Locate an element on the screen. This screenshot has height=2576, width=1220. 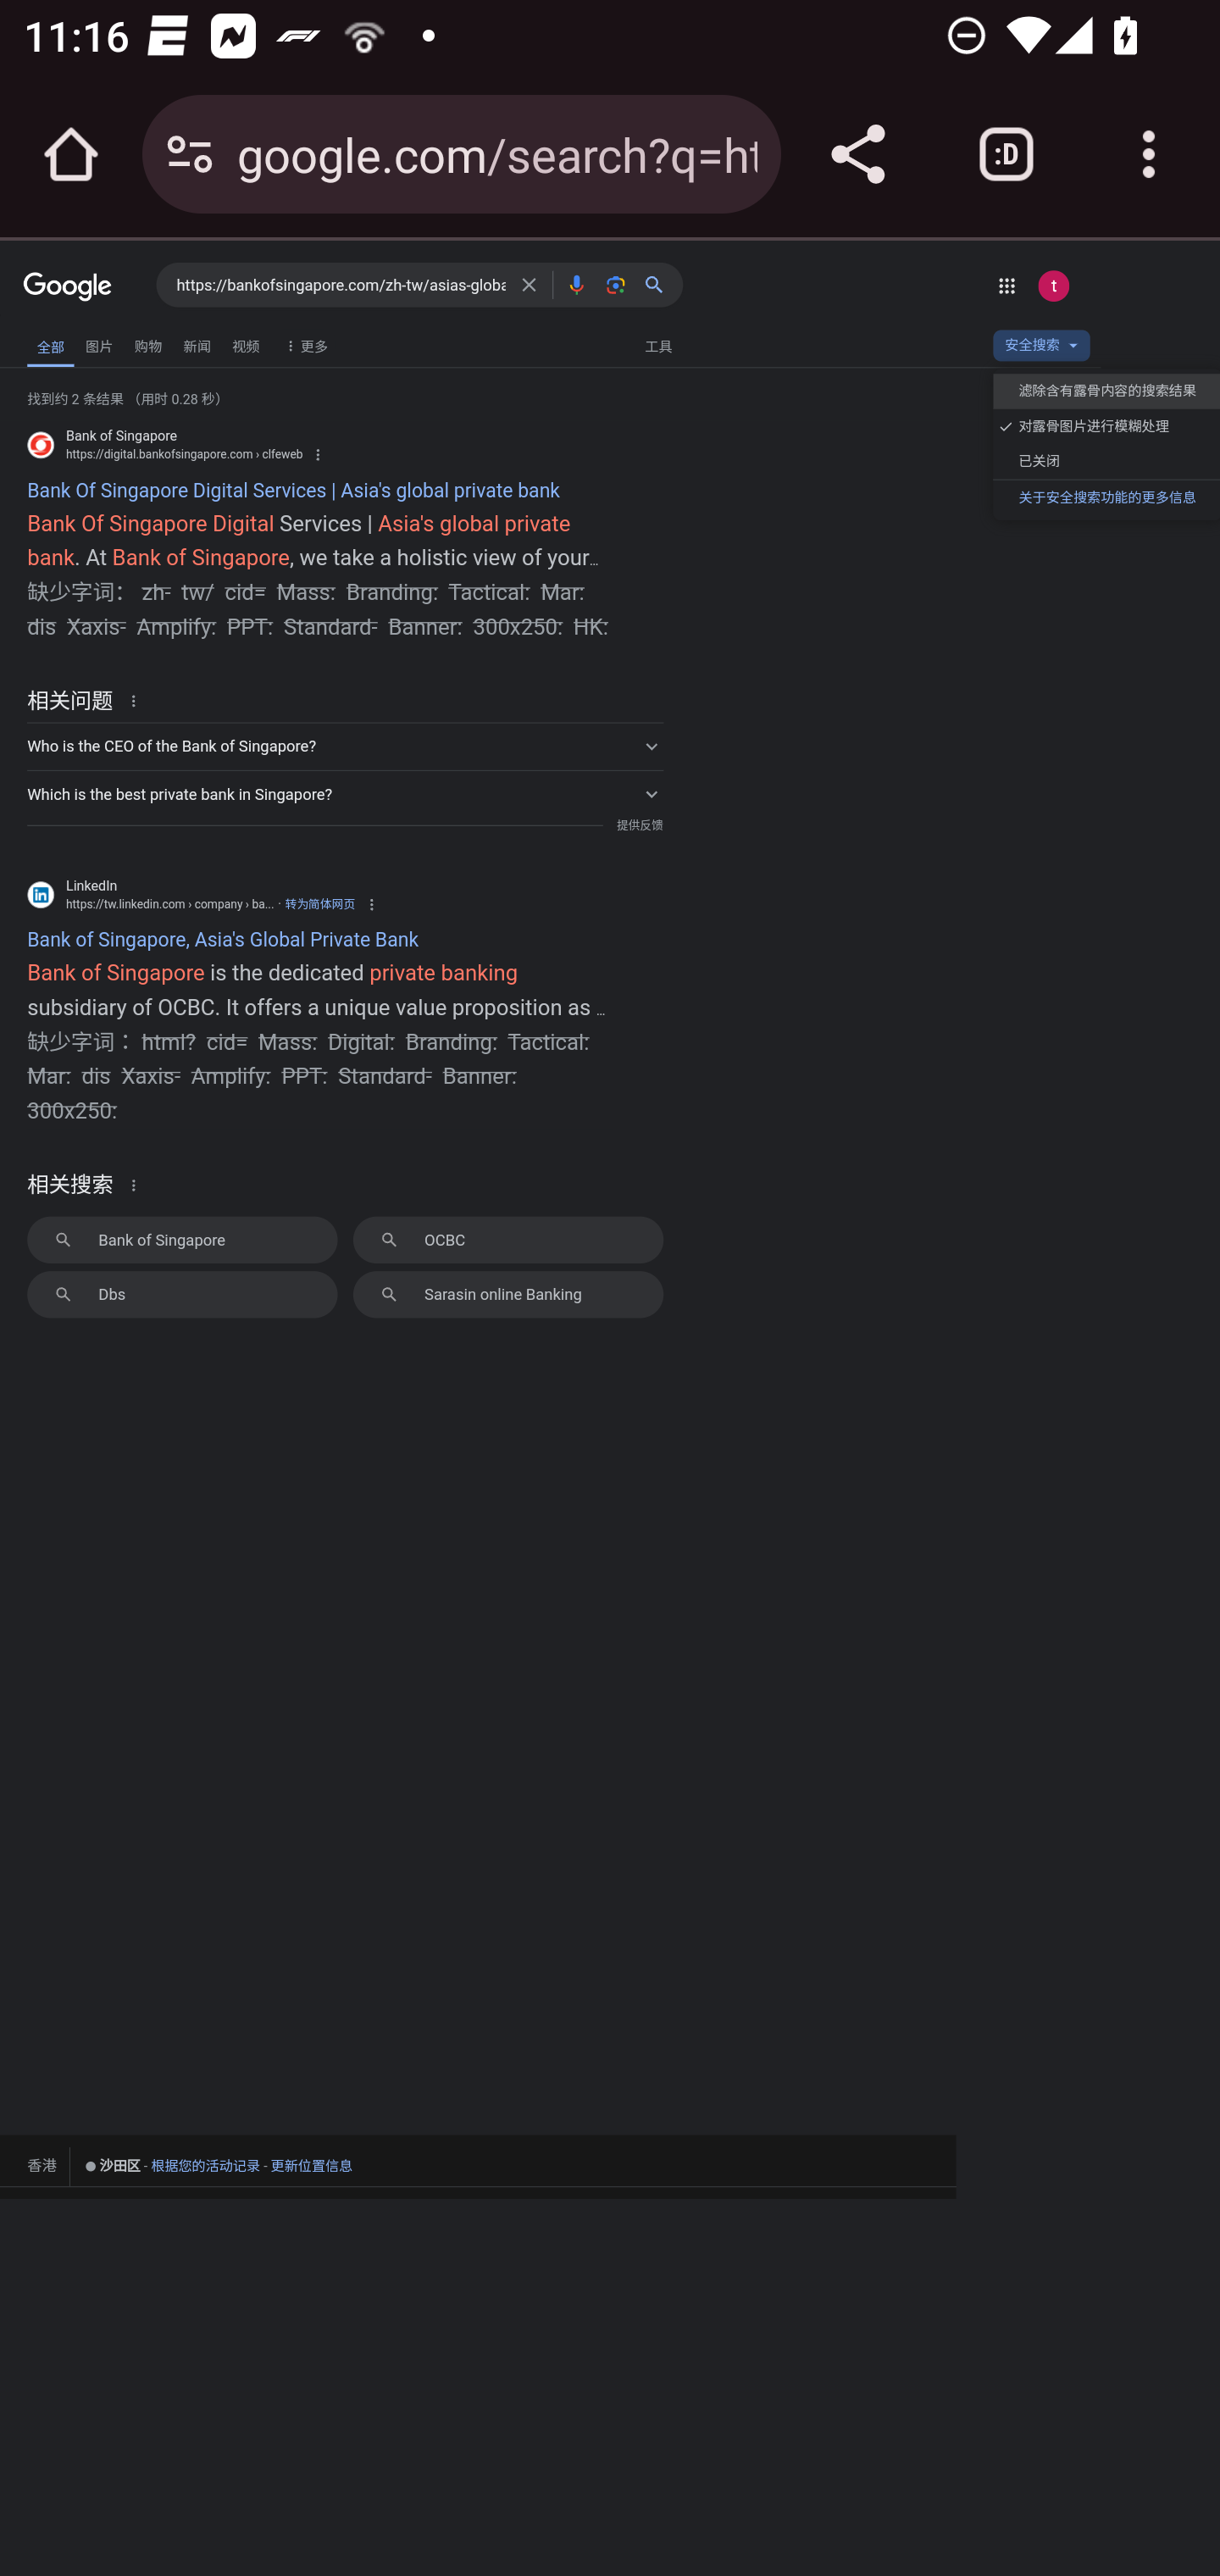
Google 应用 is located at coordinates (1006, 285).